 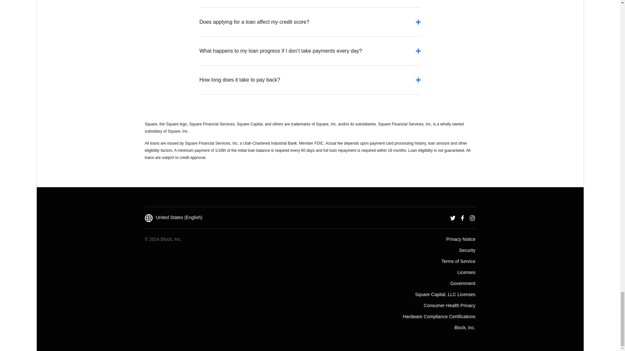 I want to click on Twitter, so click(x=452, y=217).